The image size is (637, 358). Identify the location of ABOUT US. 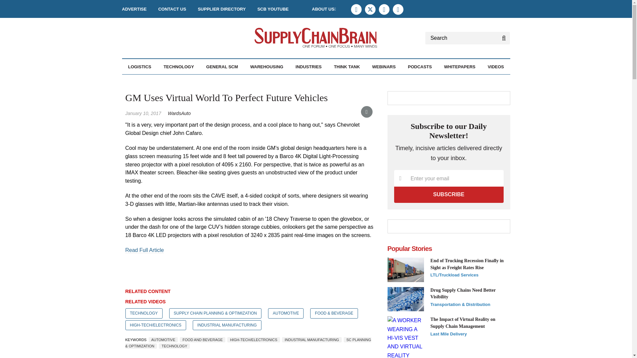
(324, 9).